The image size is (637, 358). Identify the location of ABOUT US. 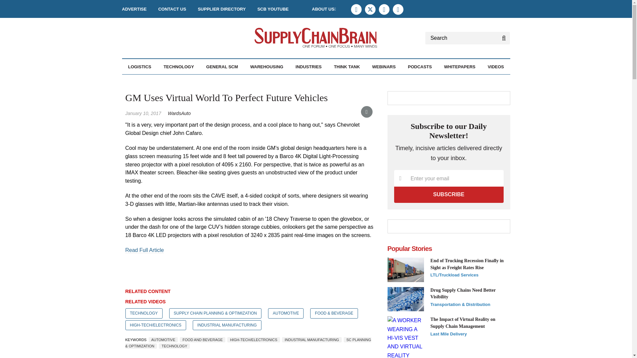
(324, 9).